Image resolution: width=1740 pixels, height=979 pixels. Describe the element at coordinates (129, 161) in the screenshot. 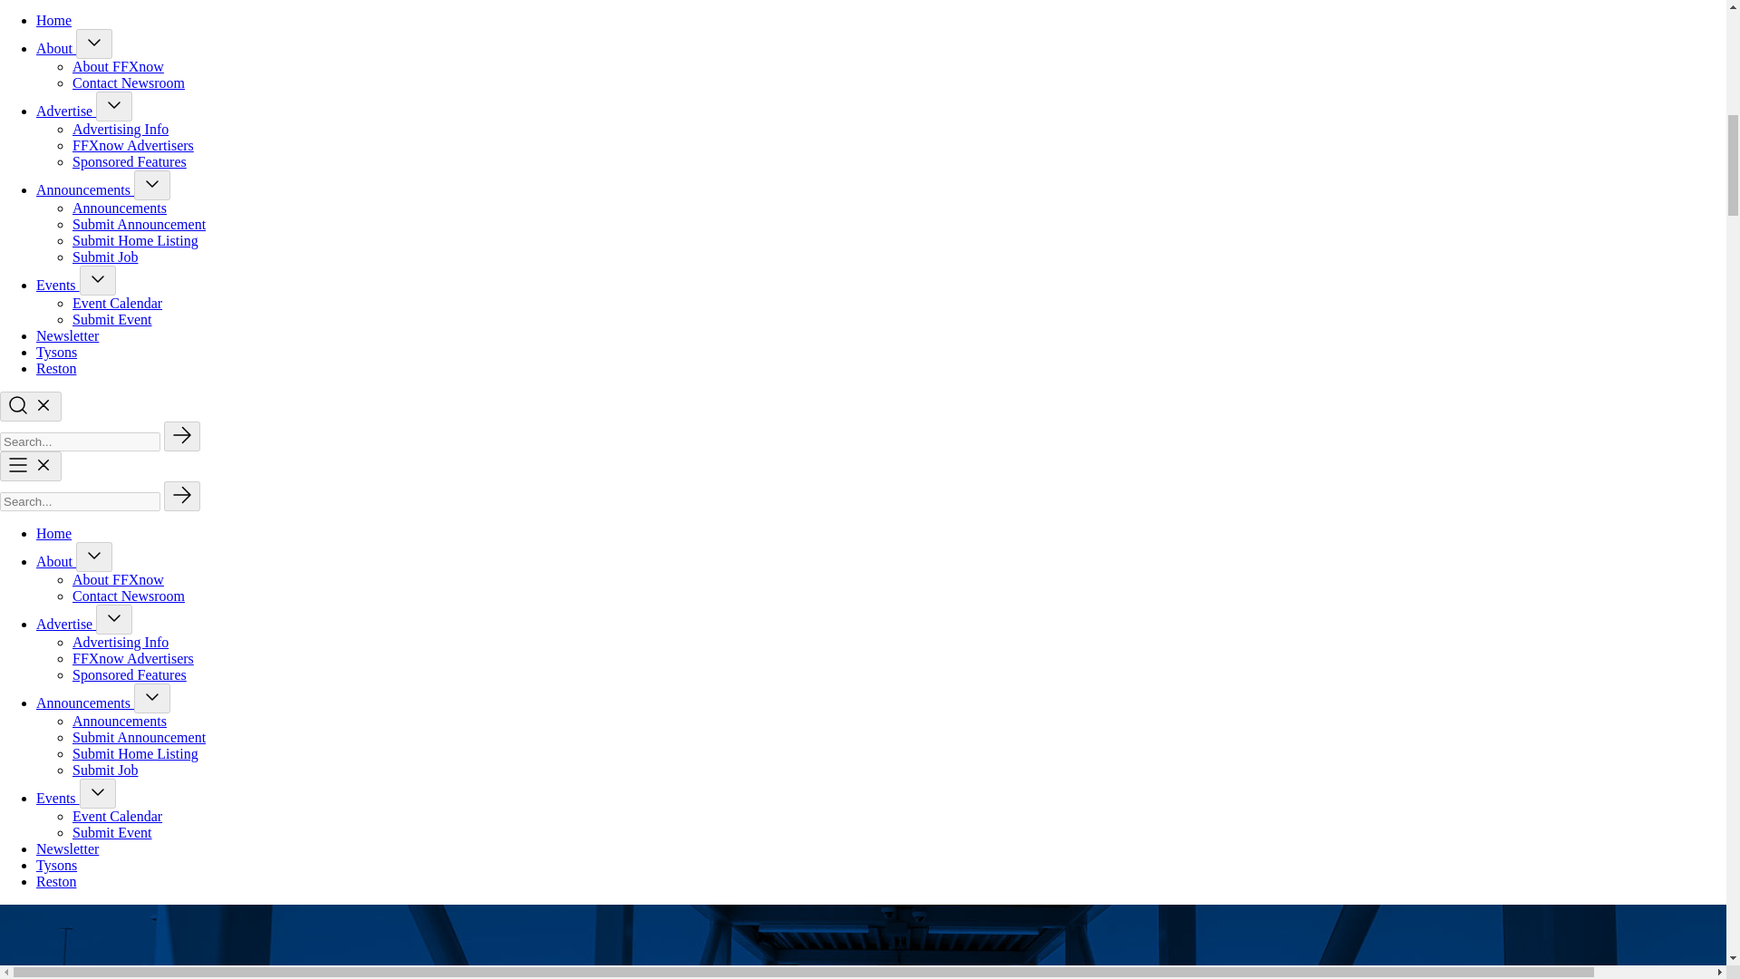

I see `Sponsored Features` at that location.